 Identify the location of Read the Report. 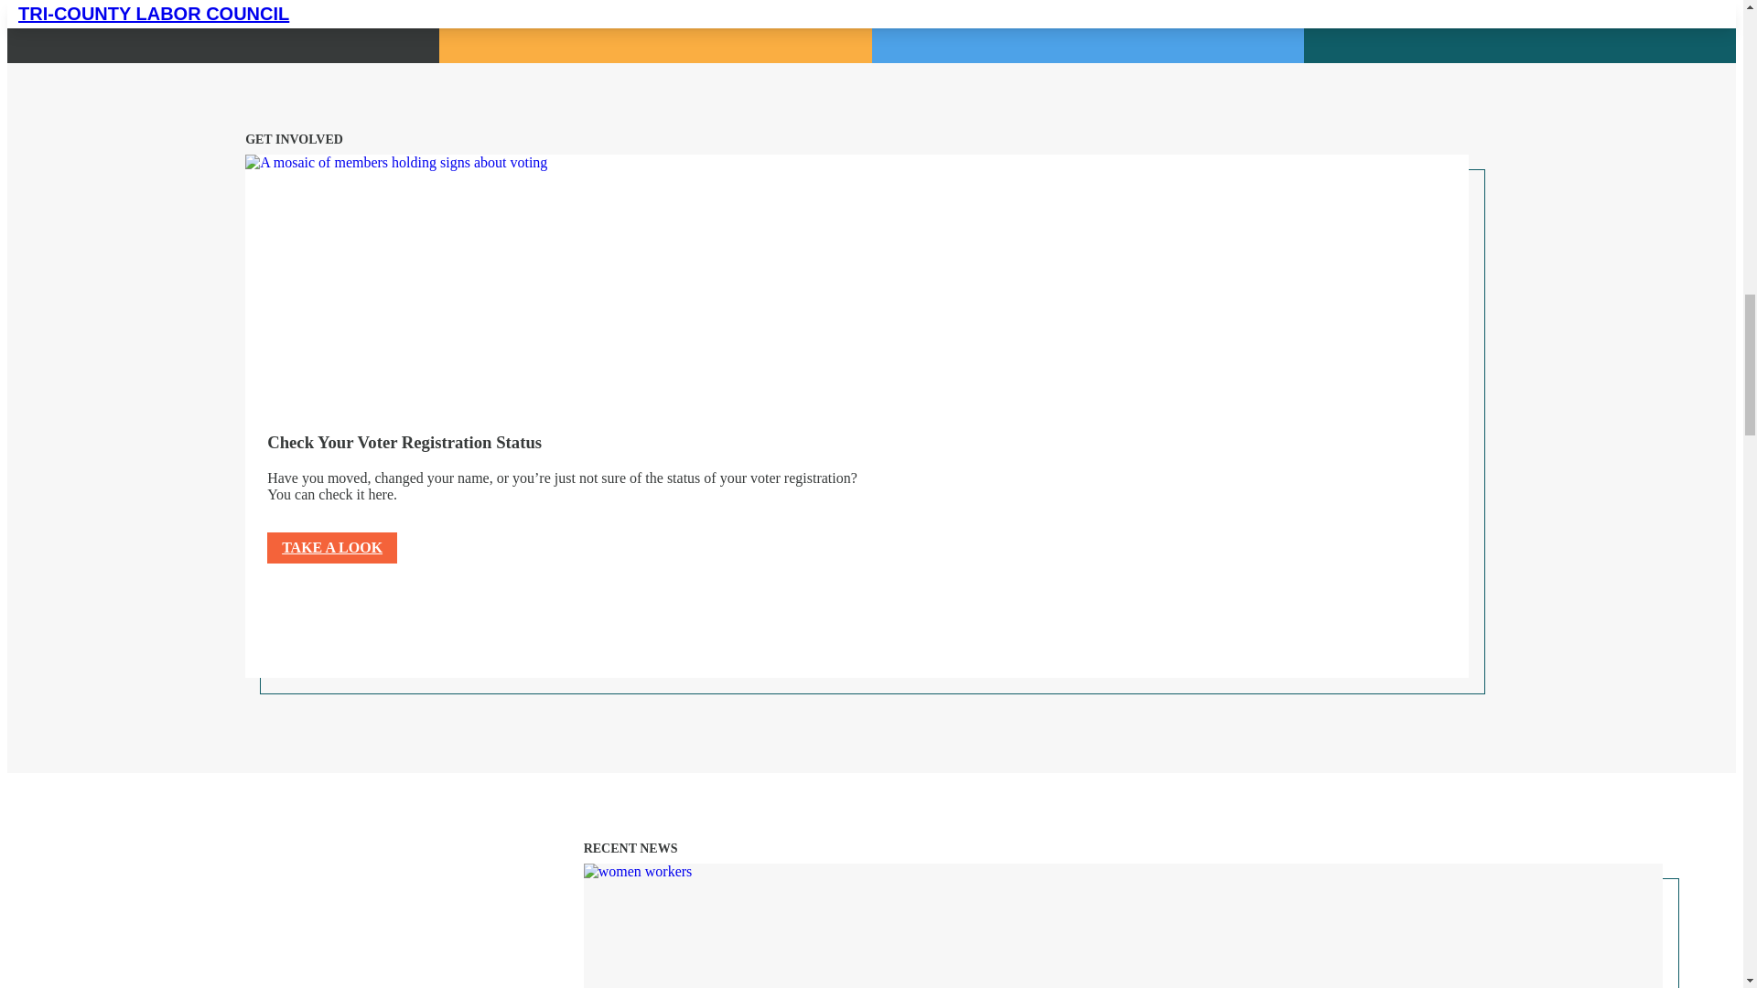
(1087, 31).